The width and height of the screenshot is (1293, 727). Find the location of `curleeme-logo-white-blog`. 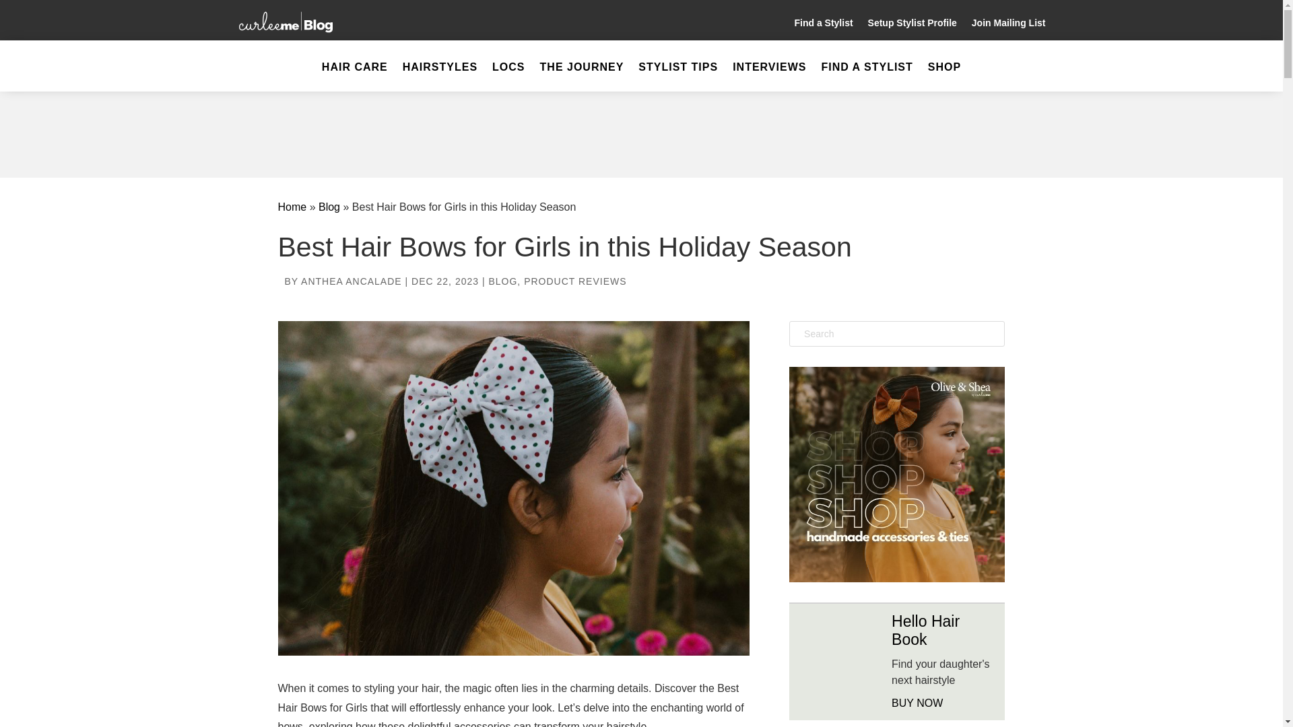

curleeme-logo-white-blog is located at coordinates (286, 20).